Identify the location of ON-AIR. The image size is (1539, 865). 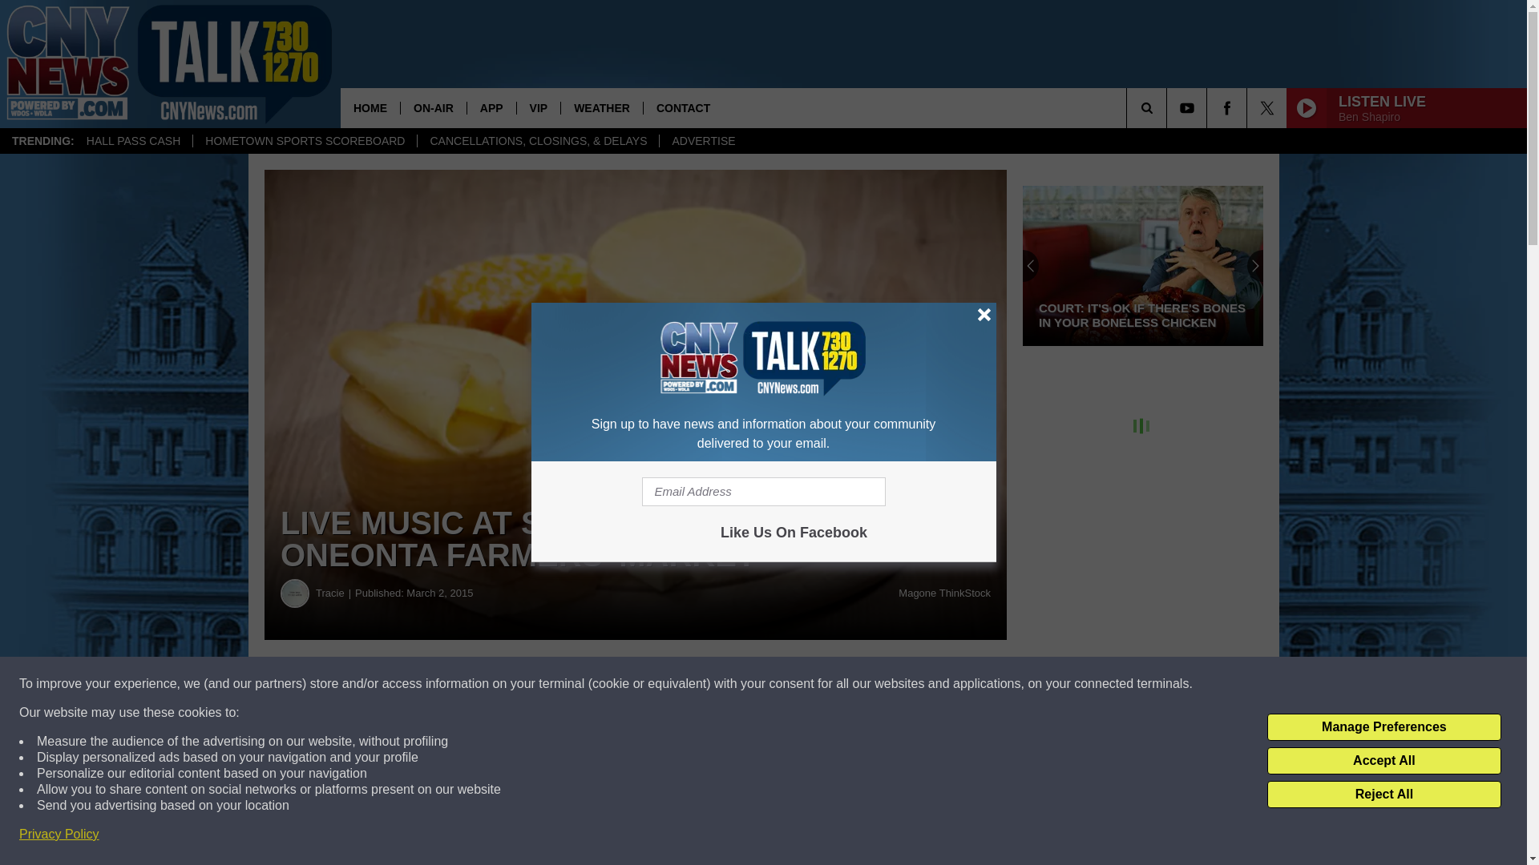
(433, 107).